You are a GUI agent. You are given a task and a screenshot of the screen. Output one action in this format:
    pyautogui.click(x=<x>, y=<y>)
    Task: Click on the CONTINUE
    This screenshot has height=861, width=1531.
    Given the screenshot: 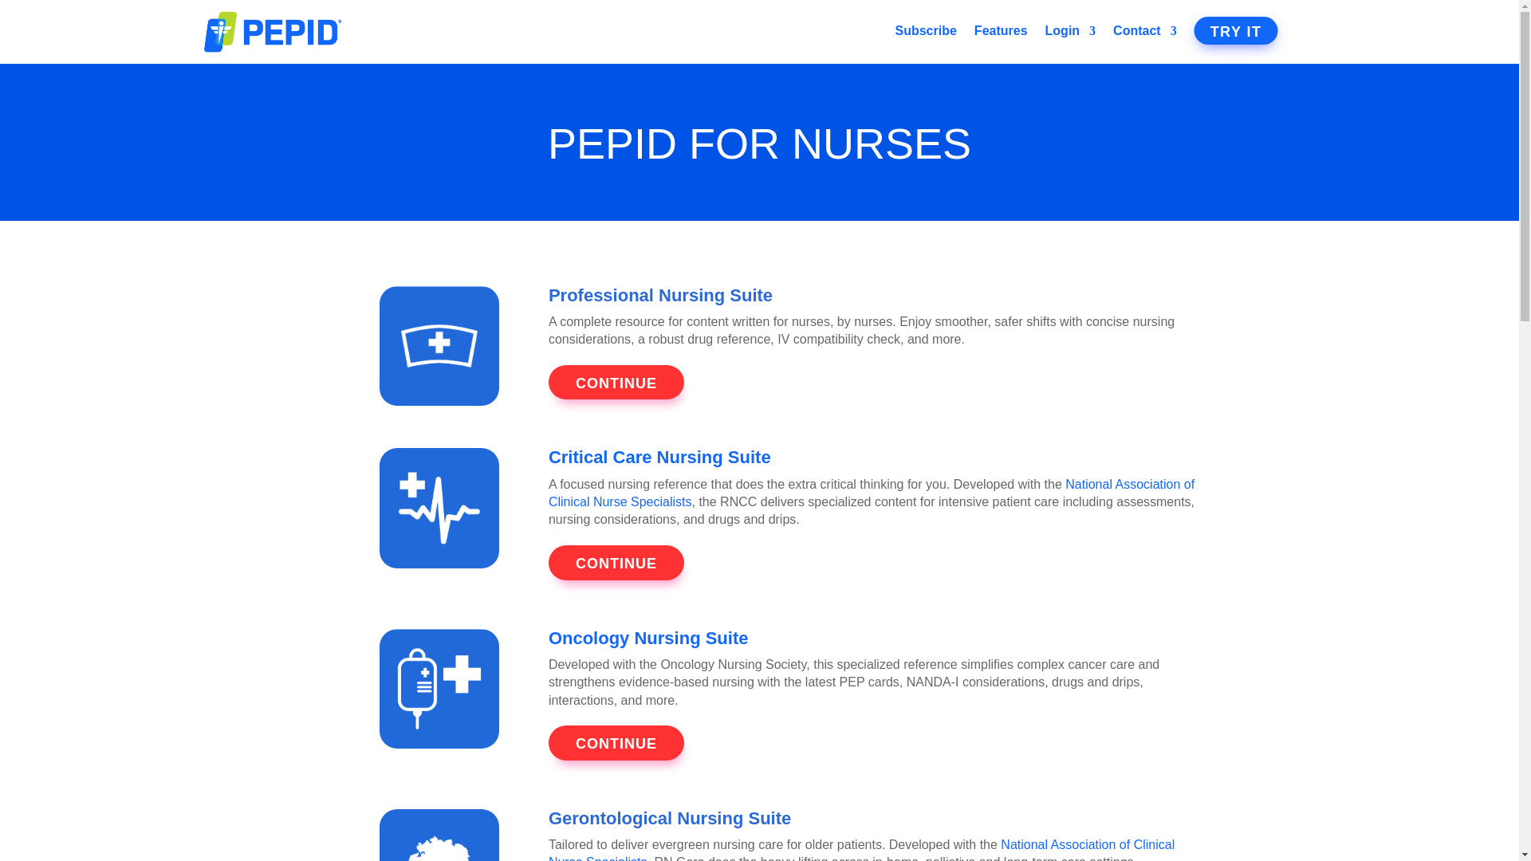 What is the action you would take?
    pyautogui.click(x=616, y=383)
    